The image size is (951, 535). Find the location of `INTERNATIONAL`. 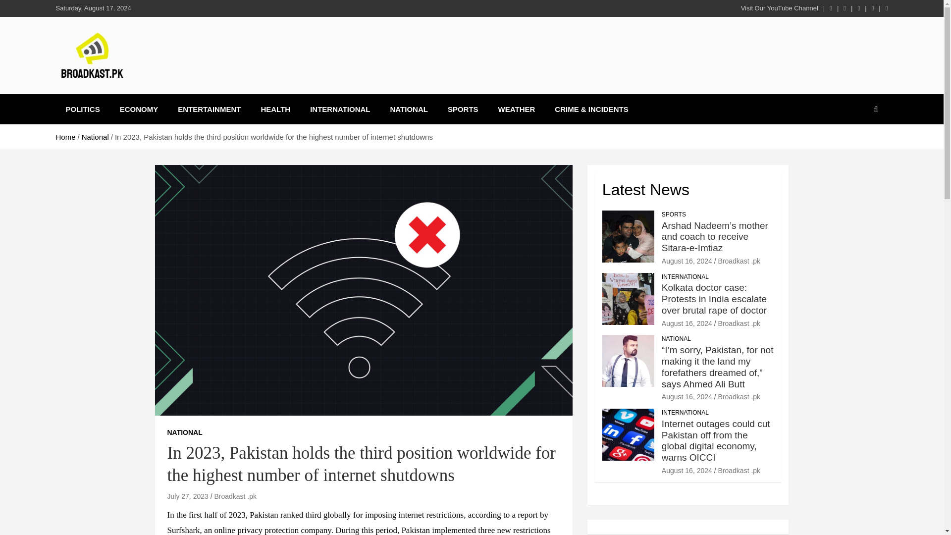

INTERNATIONAL is located at coordinates (685, 277).